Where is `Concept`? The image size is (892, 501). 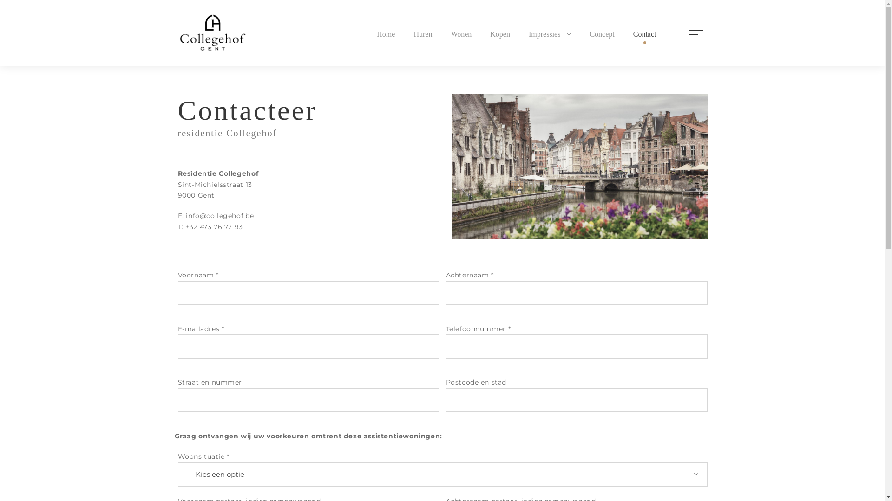 Concept is located at coordinates (602, 36).